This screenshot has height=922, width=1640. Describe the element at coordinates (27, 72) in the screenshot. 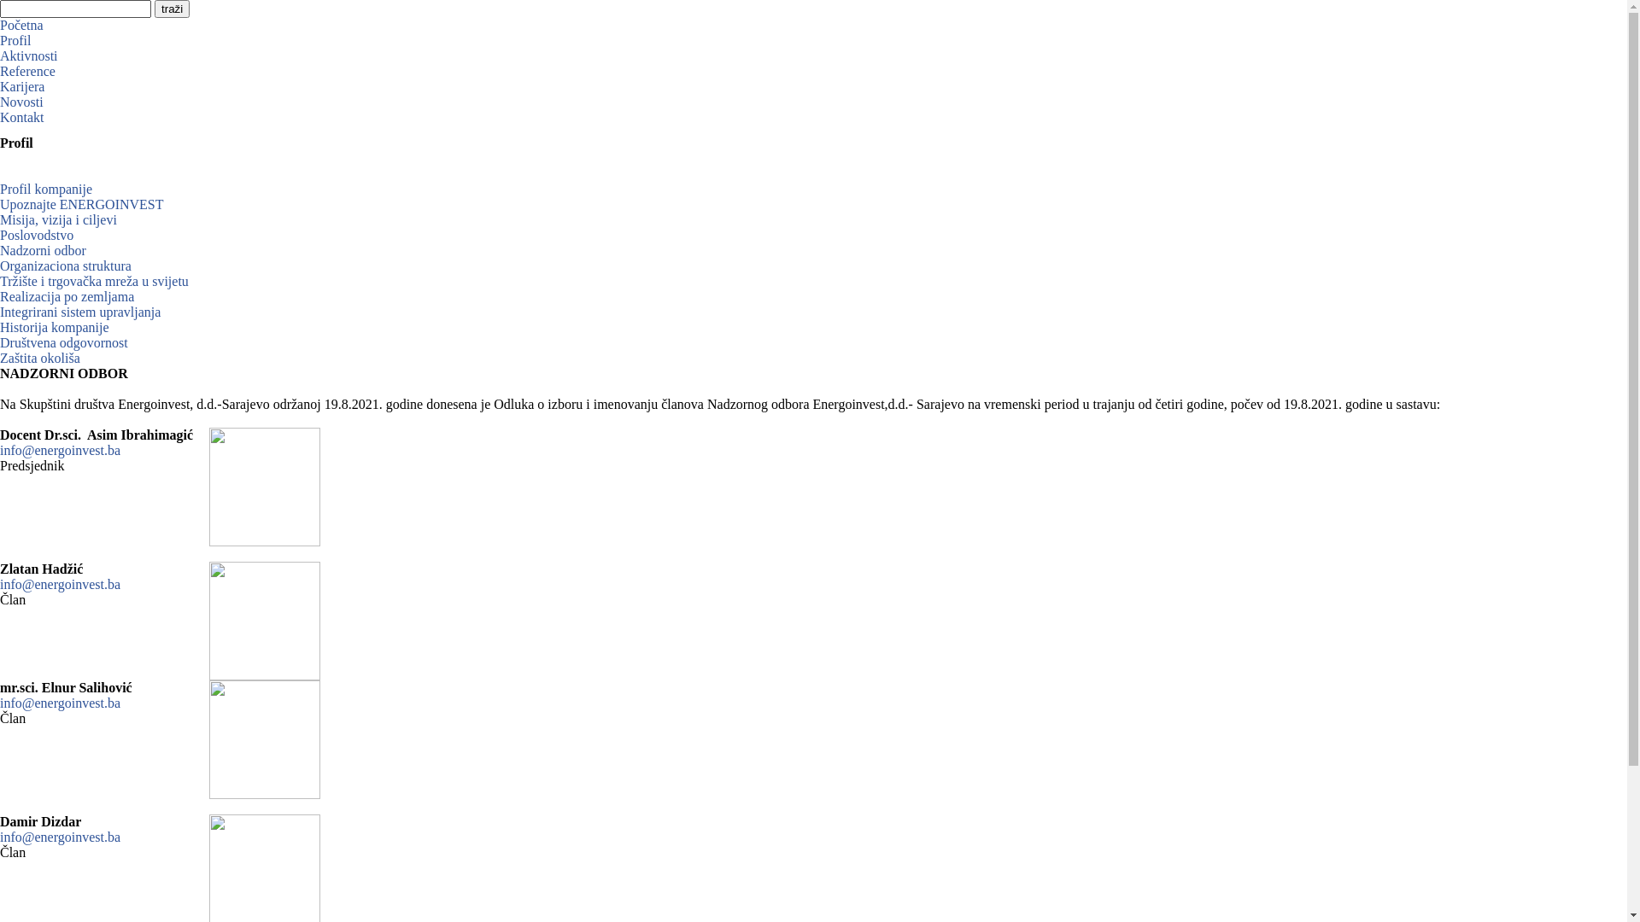

I see `Reference` at that location.